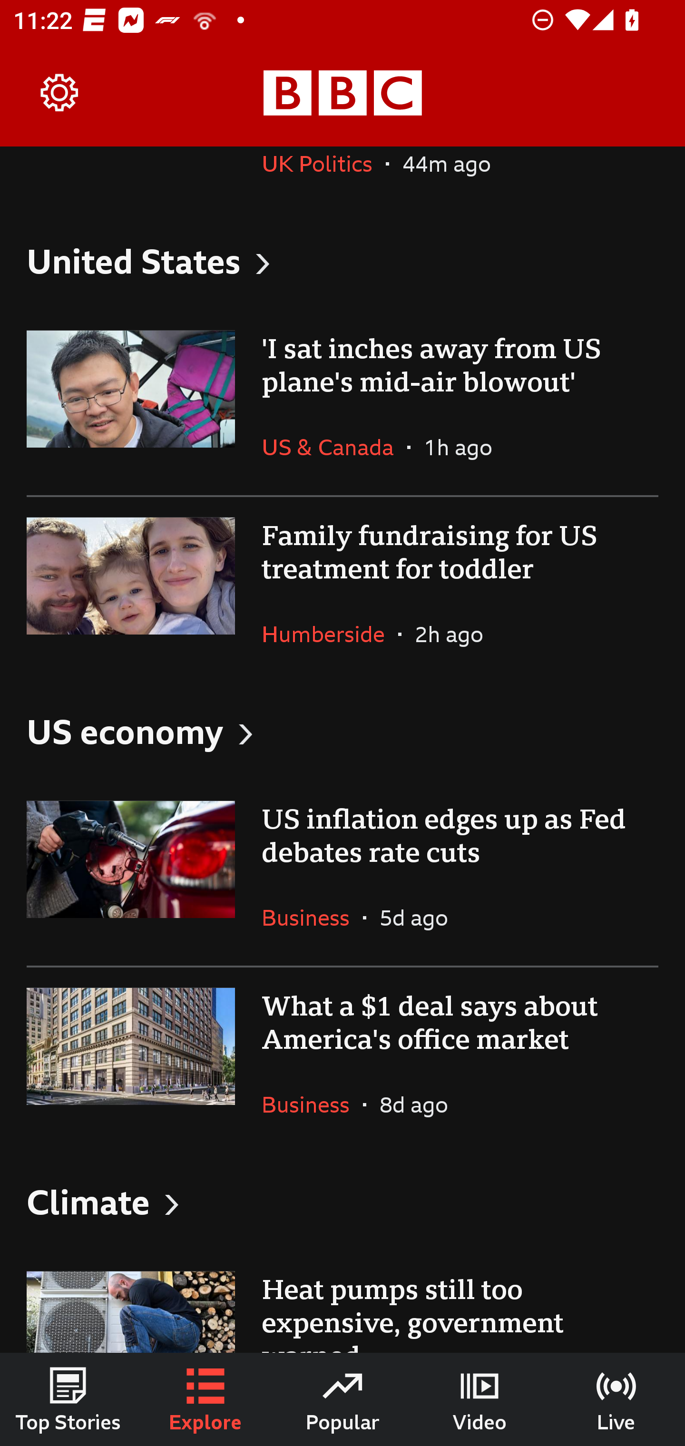 This screenshot has height=1446, width=685. I want to click on Video, so click(479, 1399).